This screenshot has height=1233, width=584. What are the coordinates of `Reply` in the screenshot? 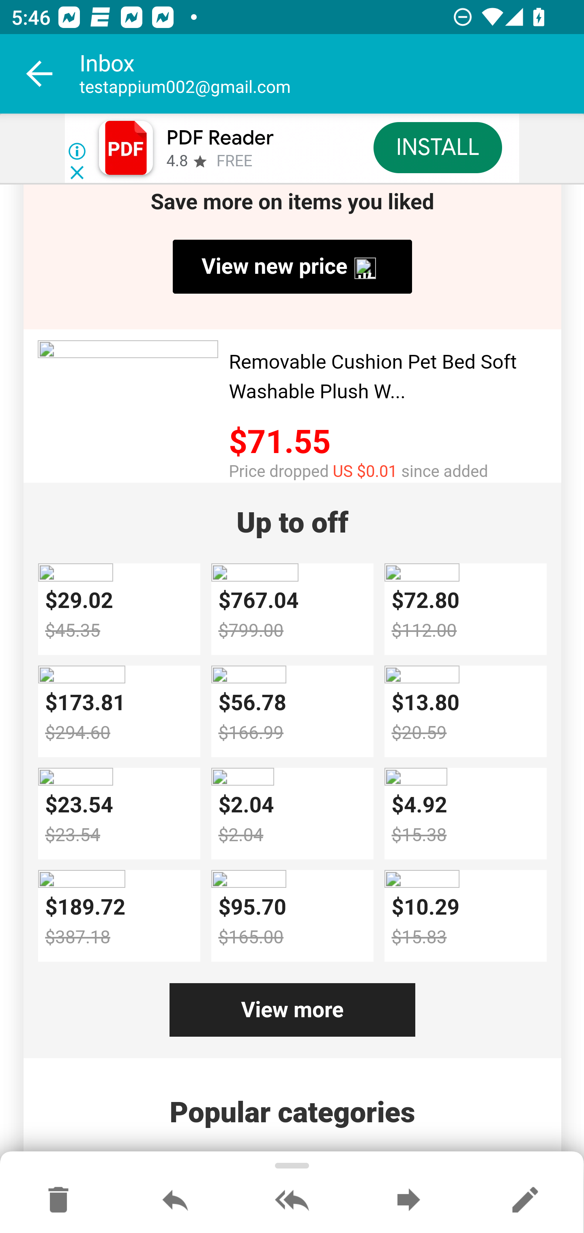 It's located at (175, 1201).